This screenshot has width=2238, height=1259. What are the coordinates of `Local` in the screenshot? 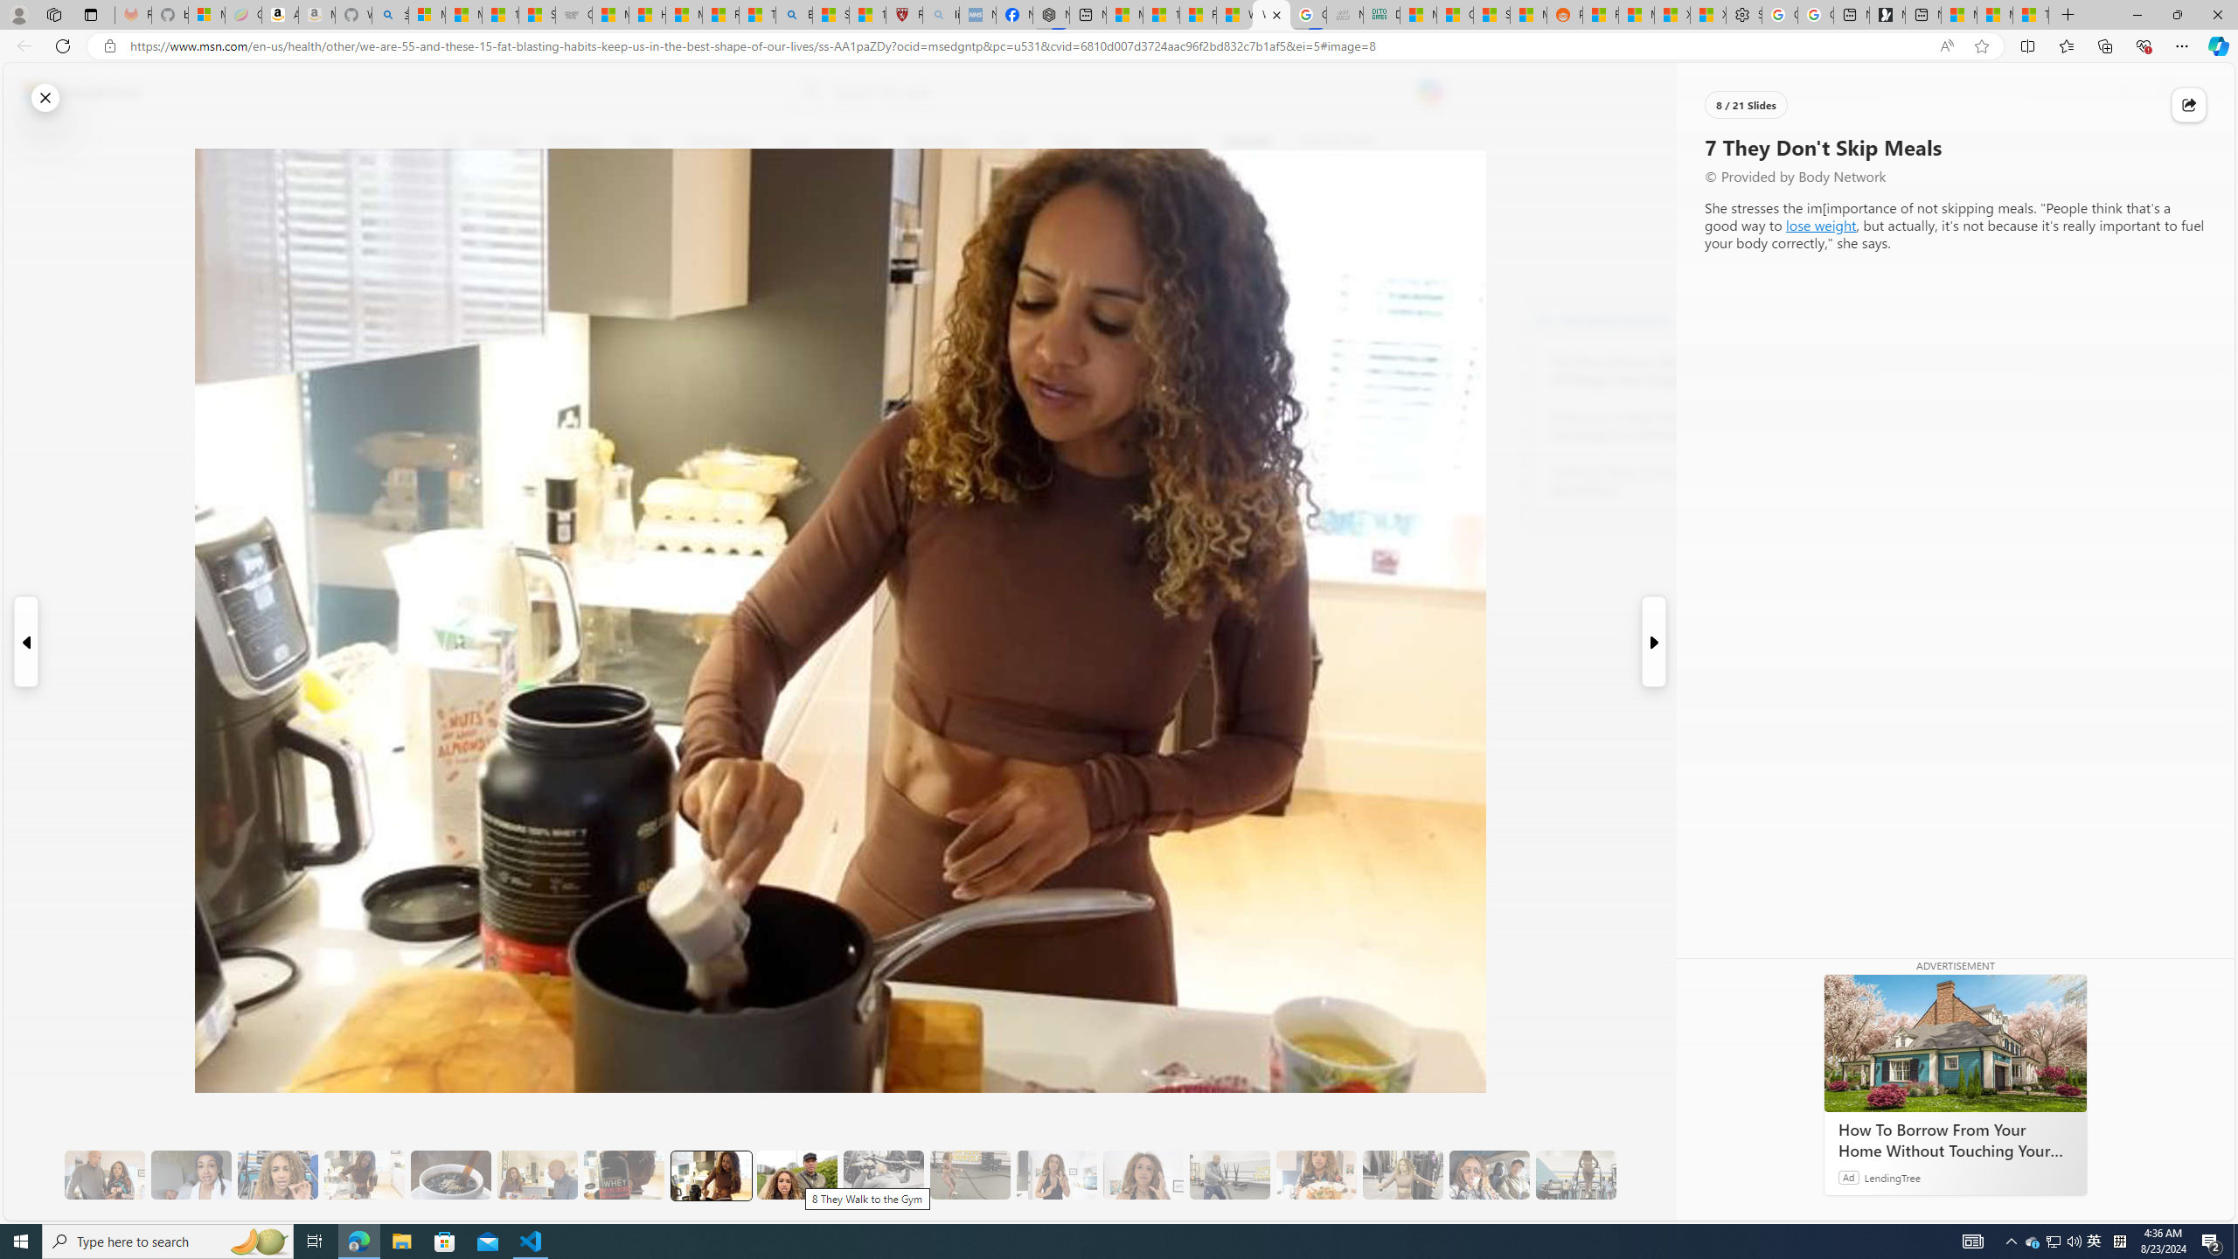 It's located at (796, 143).